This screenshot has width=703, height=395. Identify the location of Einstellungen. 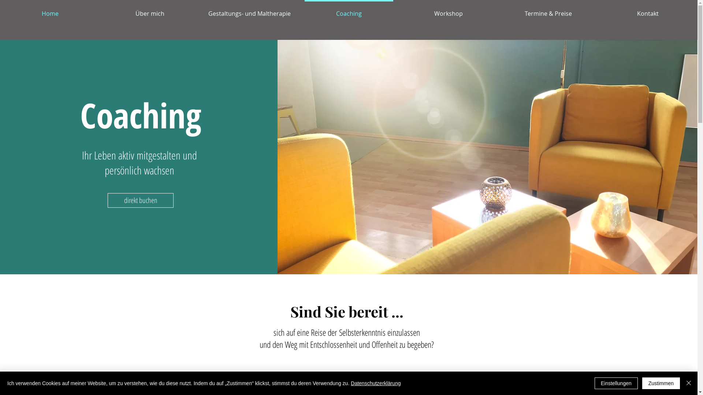
(616, 383).